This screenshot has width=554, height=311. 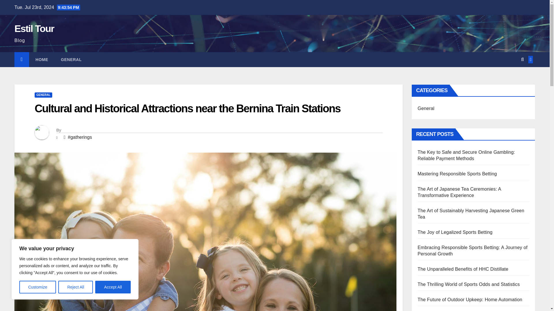 I want to click on Estil Tour, so click(x=34, y=28).